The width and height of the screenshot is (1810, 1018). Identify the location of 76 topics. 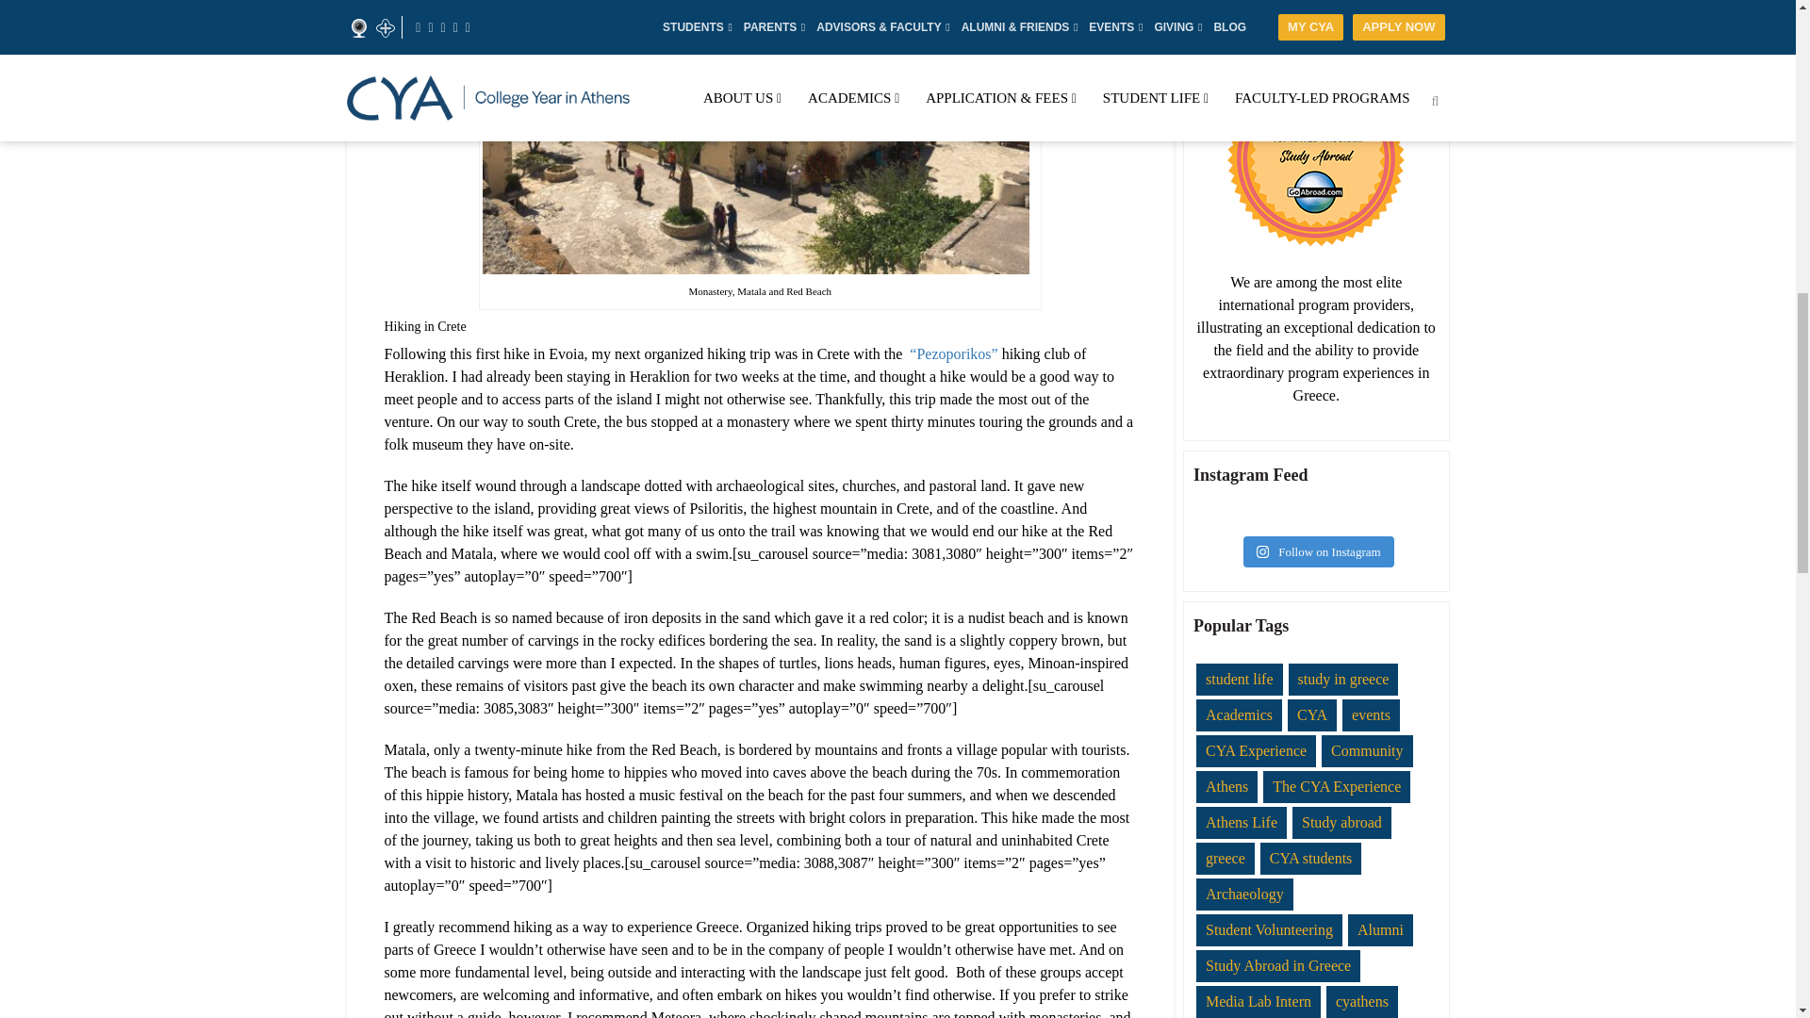
(1344, 679).